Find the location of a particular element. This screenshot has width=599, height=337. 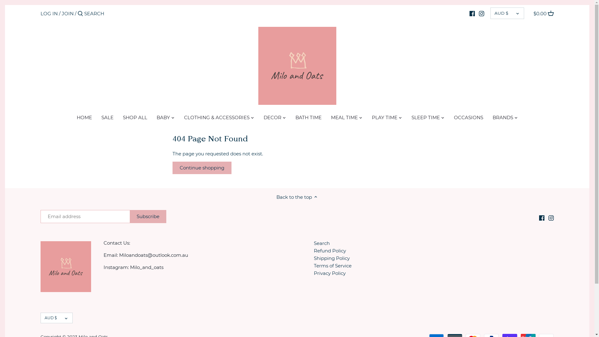

FACEBOOK is located at coordinates (472, 13).